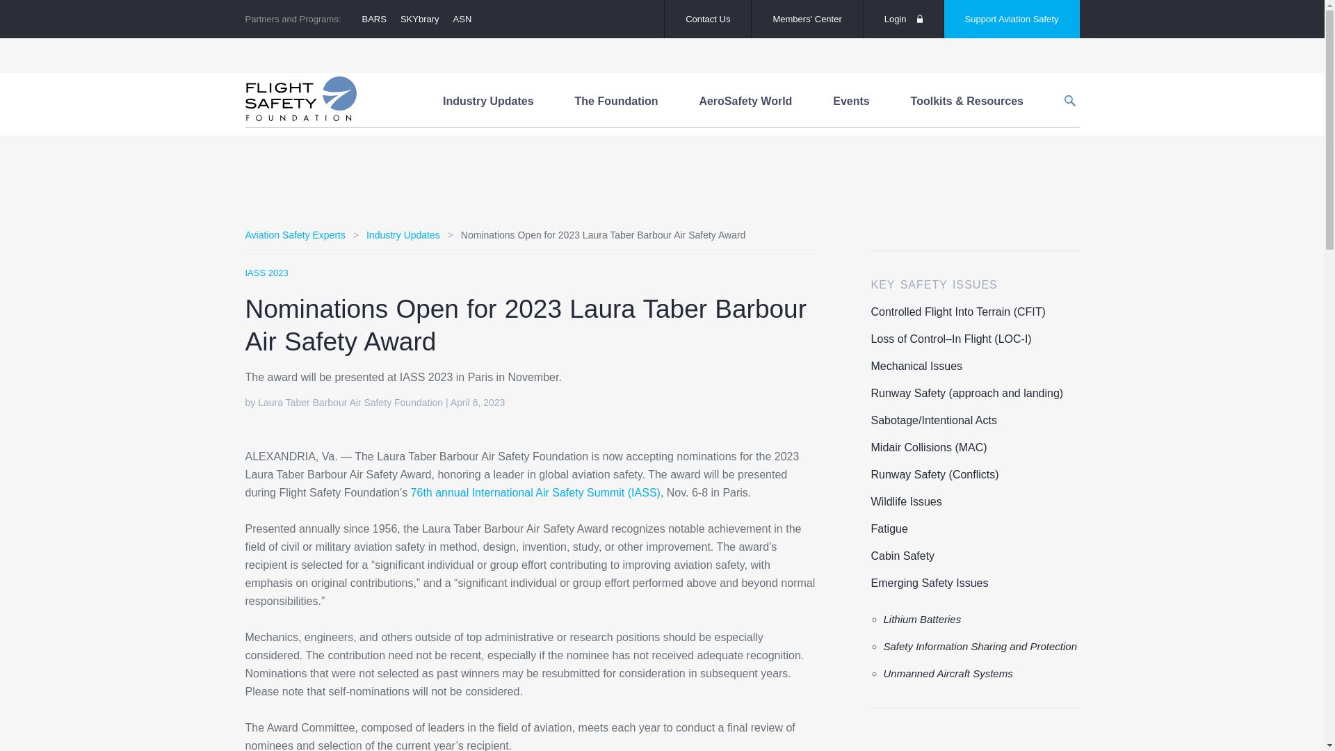 The image size is (1335, 751). I want to click on Events, so click(851, 102).